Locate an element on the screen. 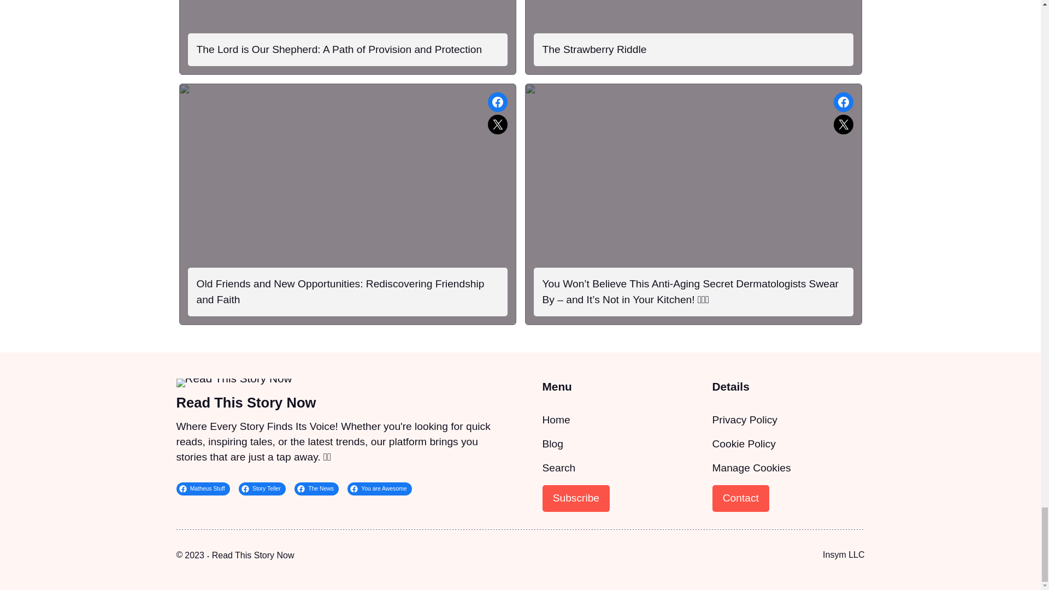 The width and height of the screenshot is (1049, 590). Subscribe is located at coordinates (576, 498).